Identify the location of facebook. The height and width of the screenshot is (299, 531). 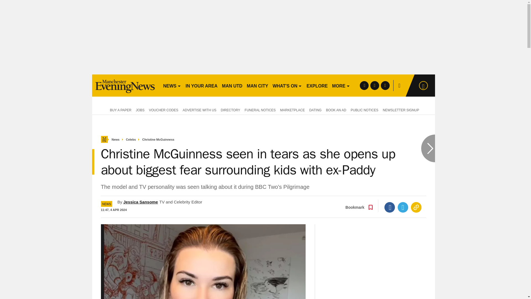
(364, 85).